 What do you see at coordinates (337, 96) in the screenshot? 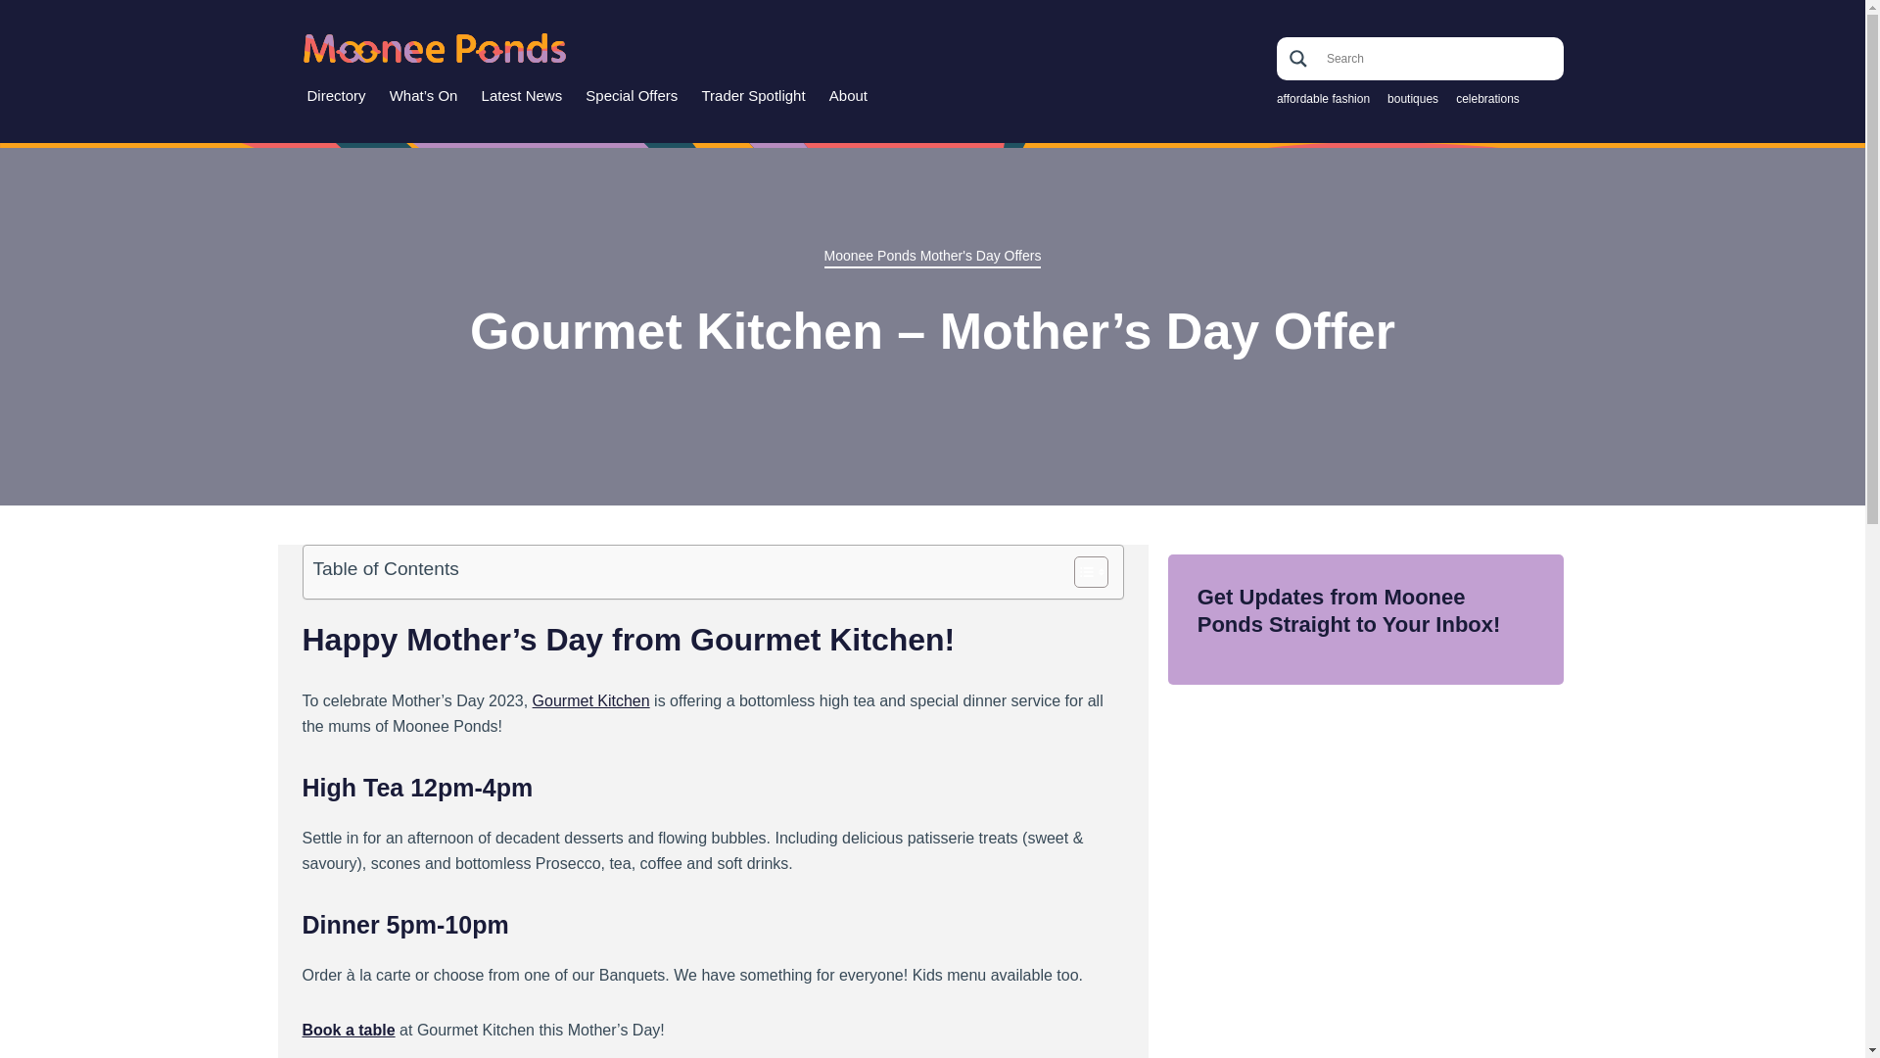
I see `Directory` at bounding box center [337, 96].